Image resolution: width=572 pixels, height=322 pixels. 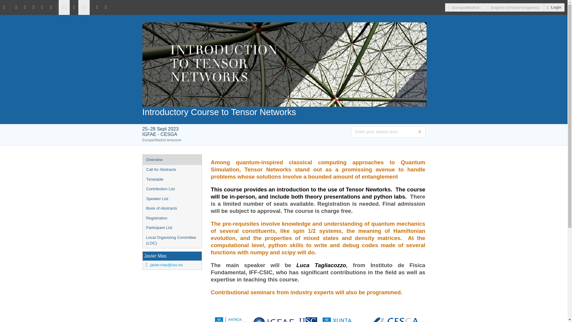 I want to click on Call for Abstracts, so click(x=172, y=170).